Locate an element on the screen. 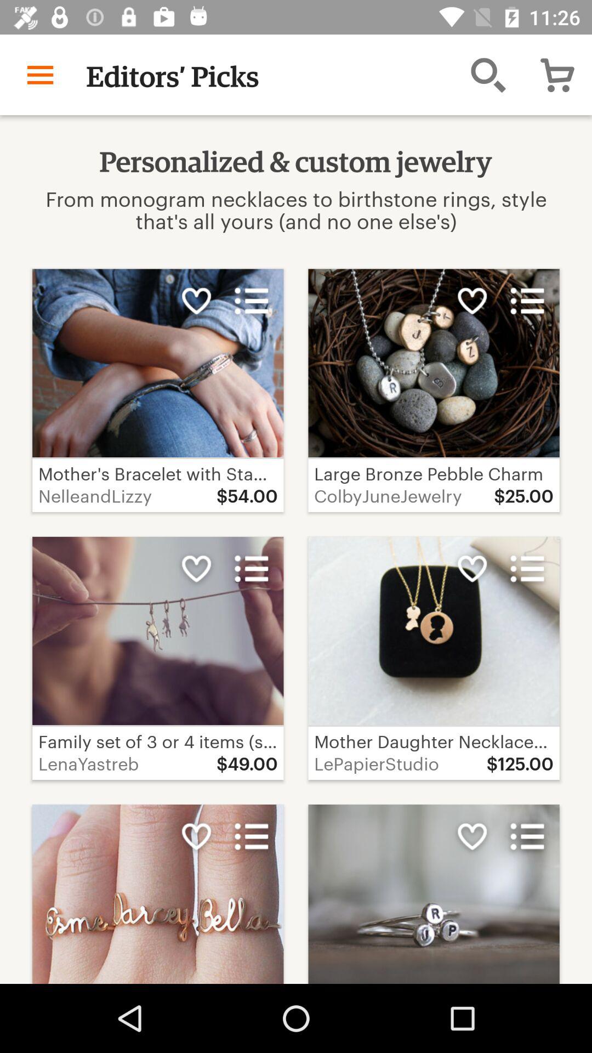 This screenshot has height=1053, width=592. click menu button on the second left image from top is located at coordinates (251, 569).